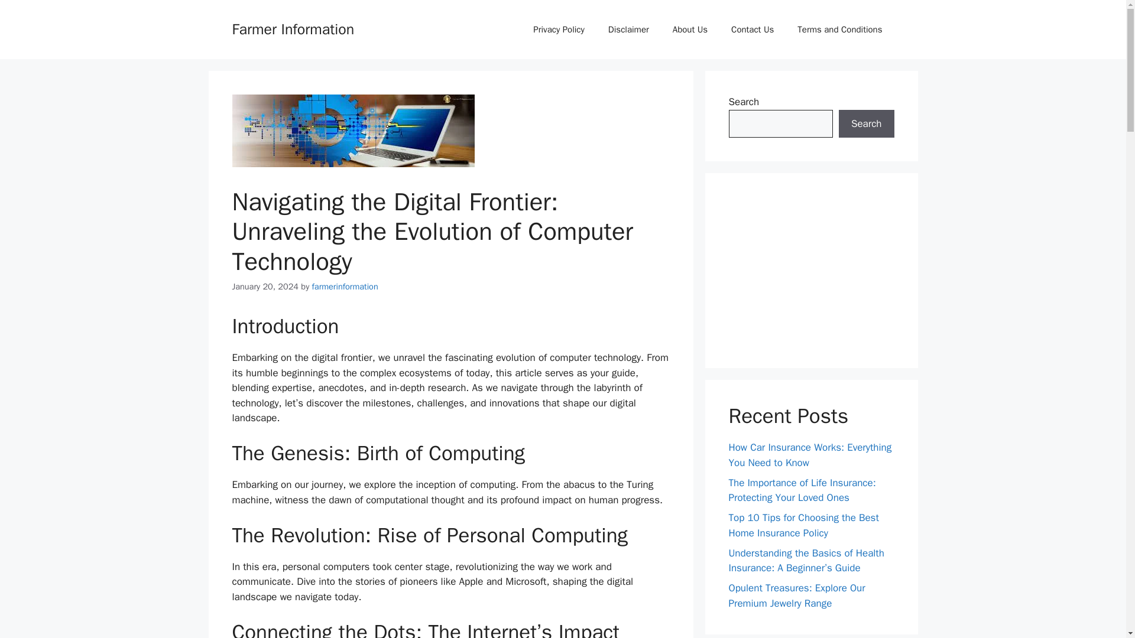  What do you see at coordinates (559, 30) in the screenshot?
I see `Privacy Policy` at bounding box center [559, 30].